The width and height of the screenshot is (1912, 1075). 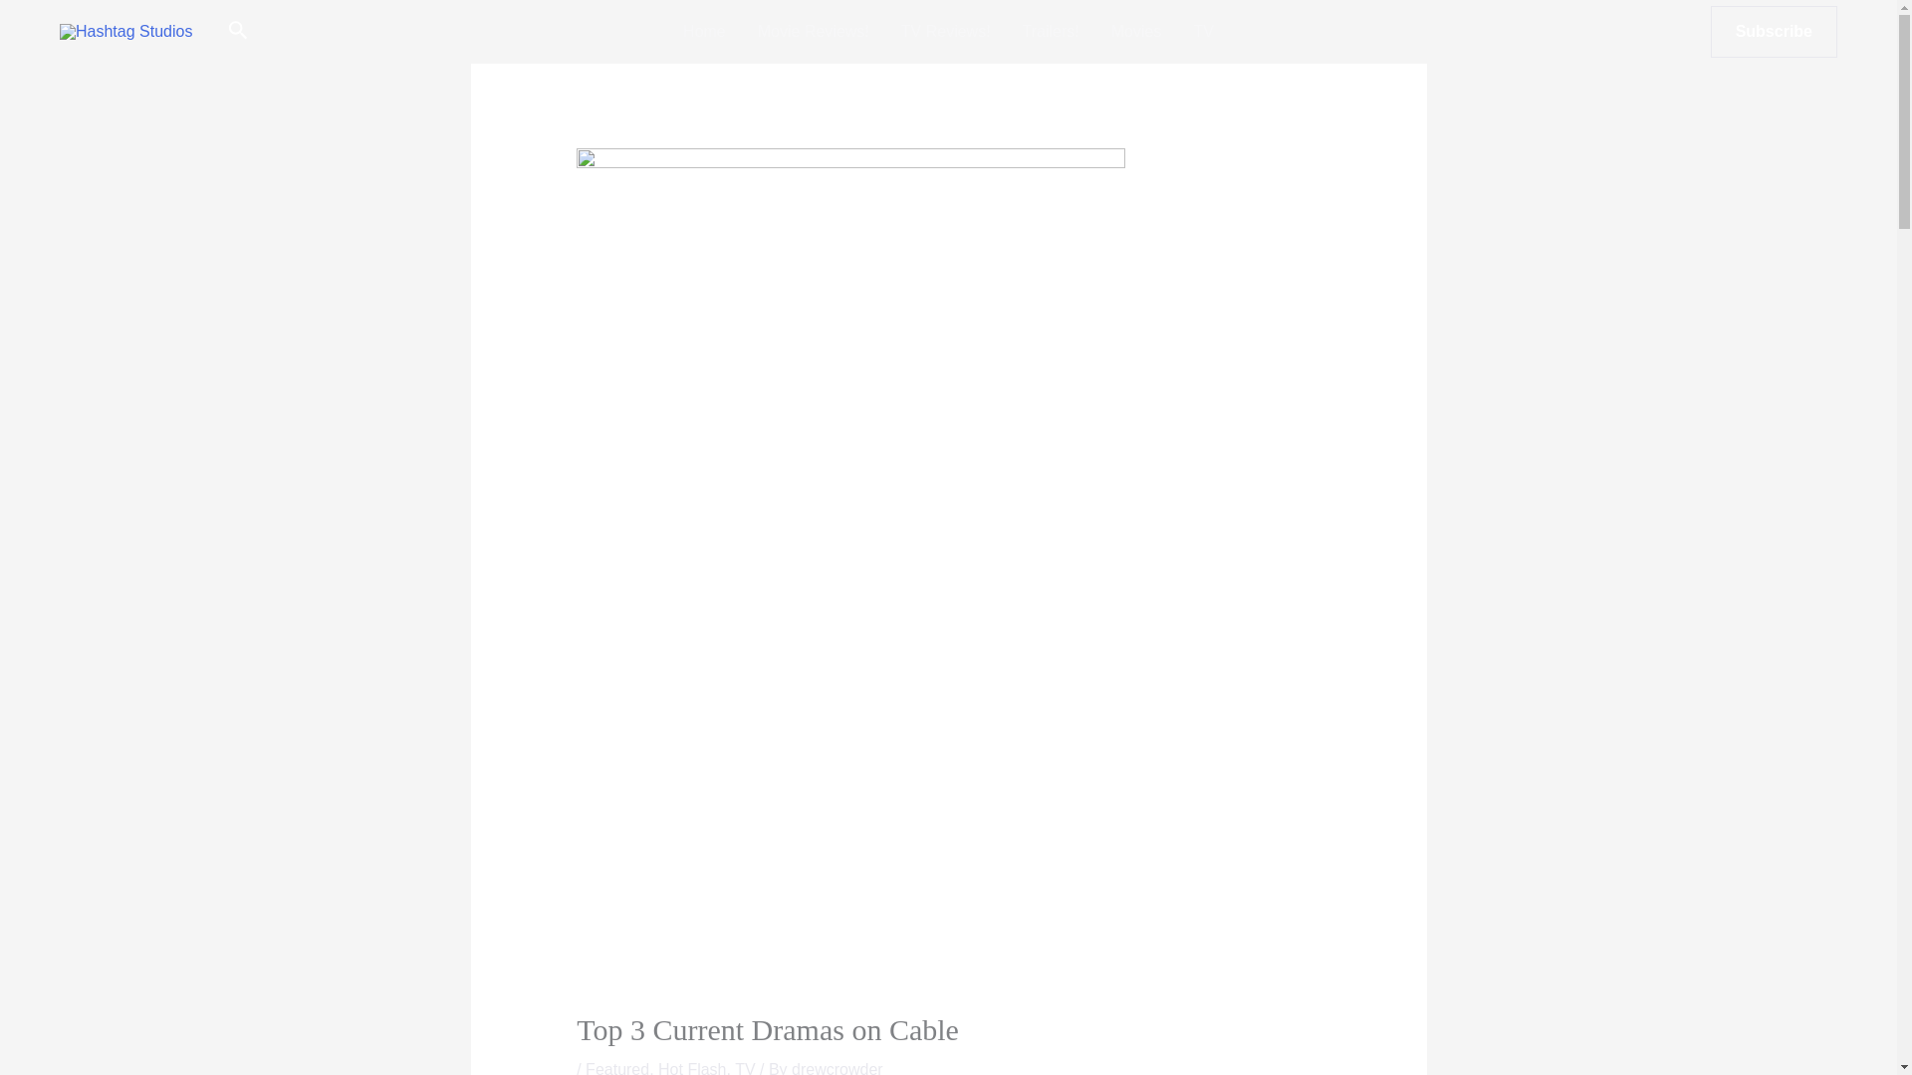 What do you see at coordinates (691, 1067) in the screenshot?
I see `Hot Flash` at bounding box center [691, 1067].